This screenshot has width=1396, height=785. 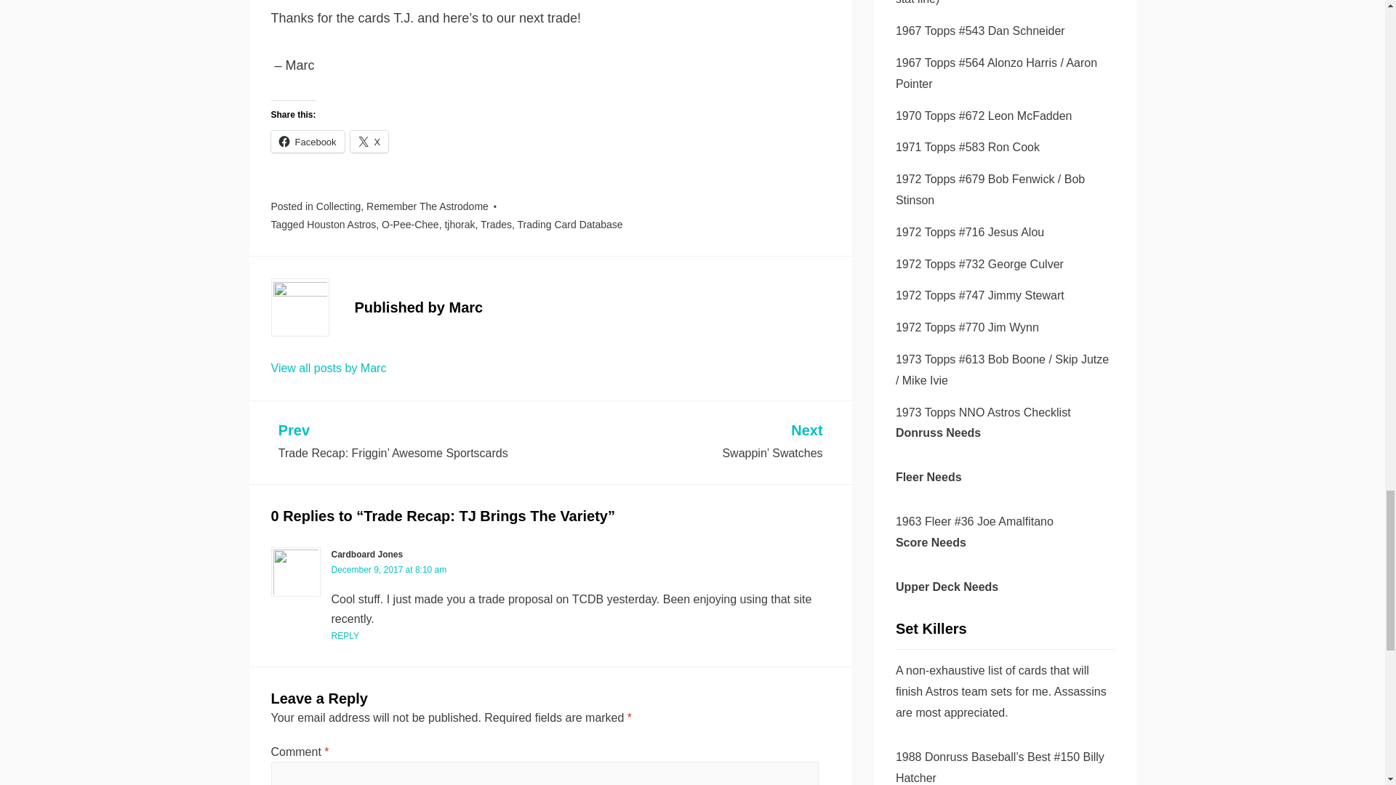 I want to click on December 9, 2017 at 8:10 am, so click(x=389, y=569).